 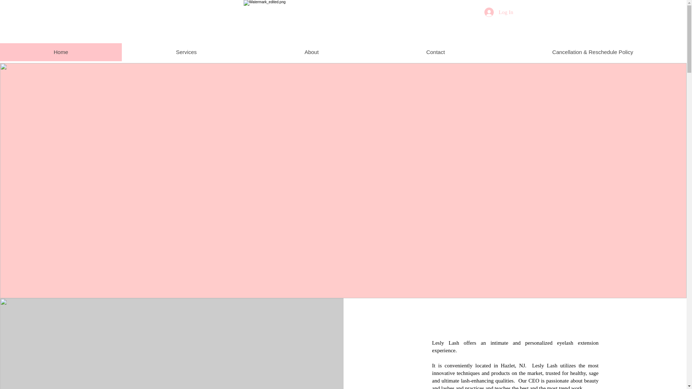 What do you see at coordinates (311, 52) in the screenshot?
I see `About` at bounding box center [311, 52].